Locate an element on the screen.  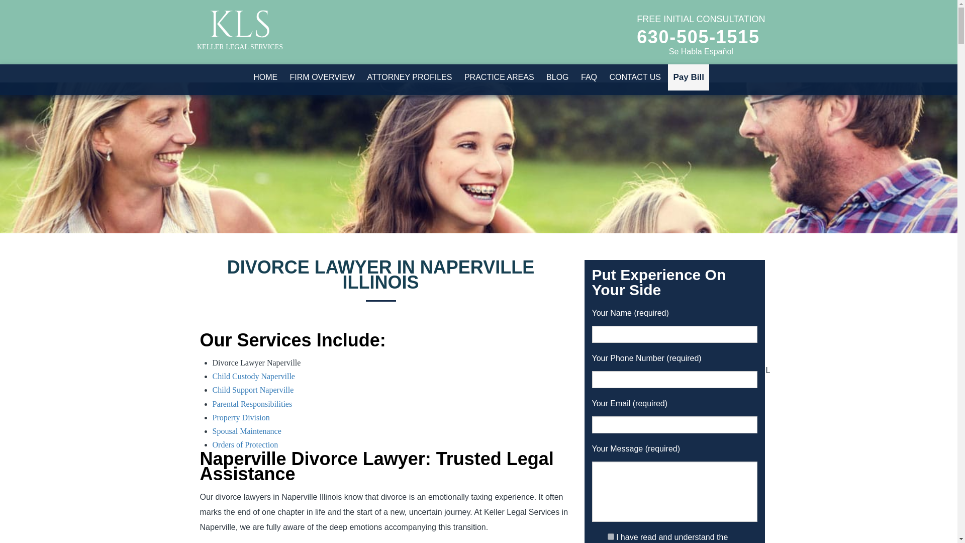
BLOG is located at coordinates (557, 77).